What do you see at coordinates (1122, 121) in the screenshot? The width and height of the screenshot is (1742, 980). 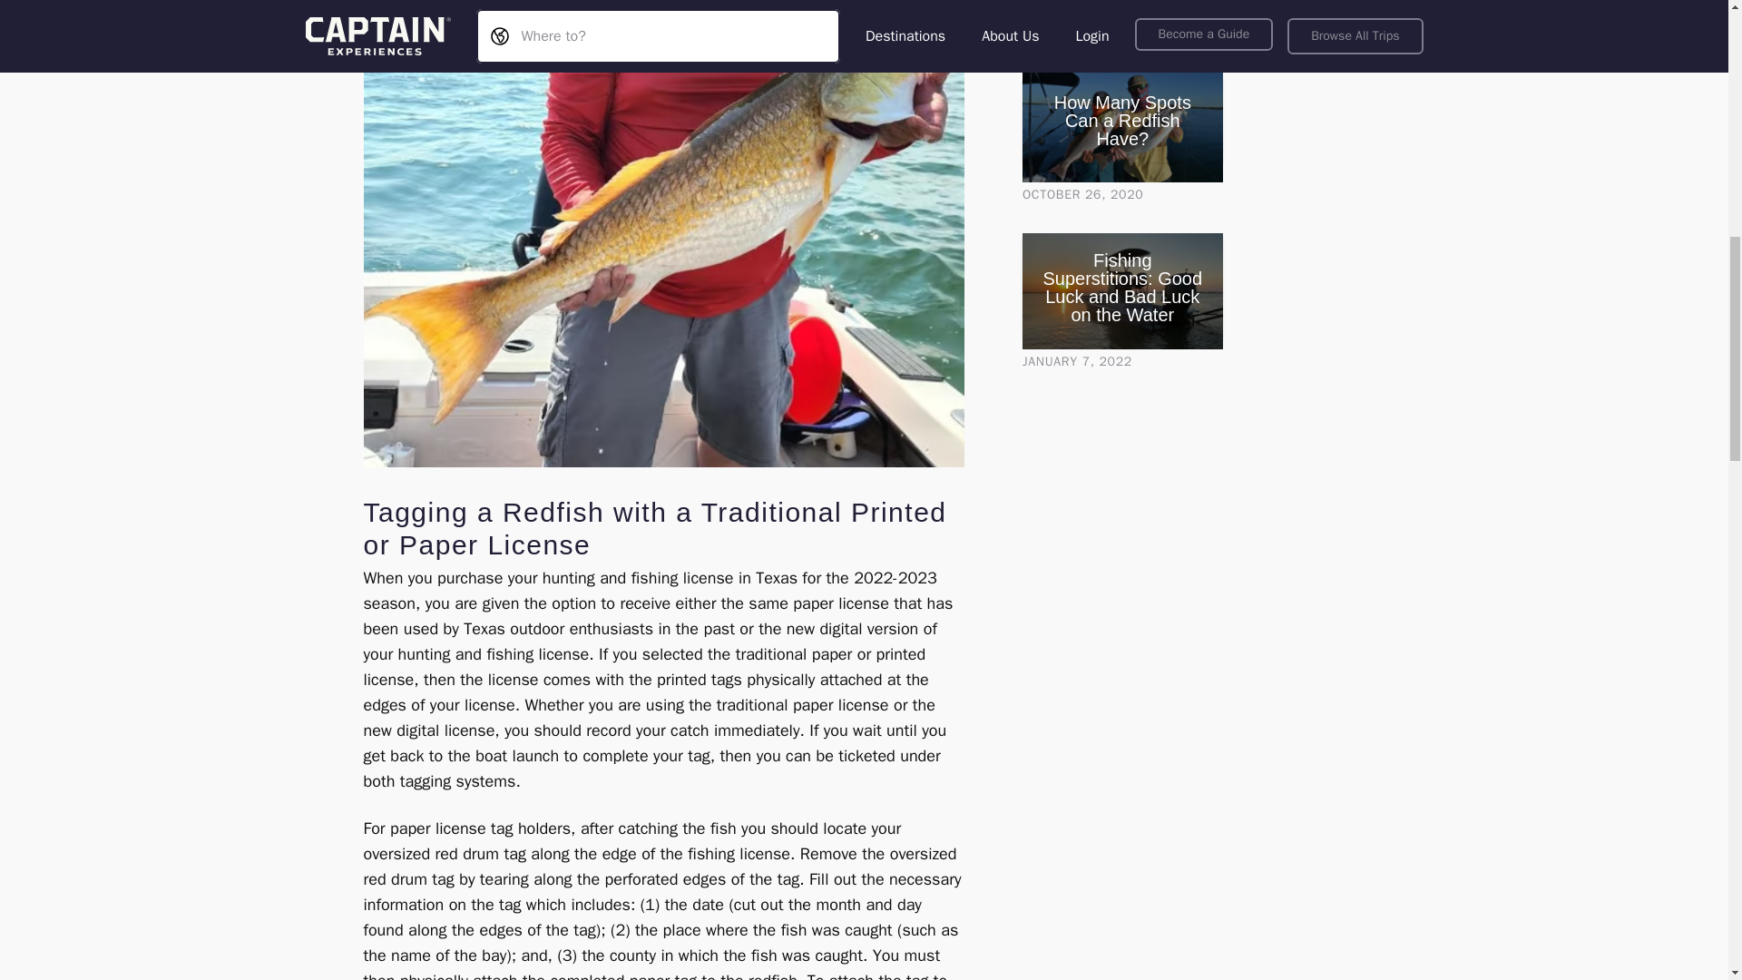 I see `How Many Spots Can a Redfish Have?` at bounding box center [1122, 121].